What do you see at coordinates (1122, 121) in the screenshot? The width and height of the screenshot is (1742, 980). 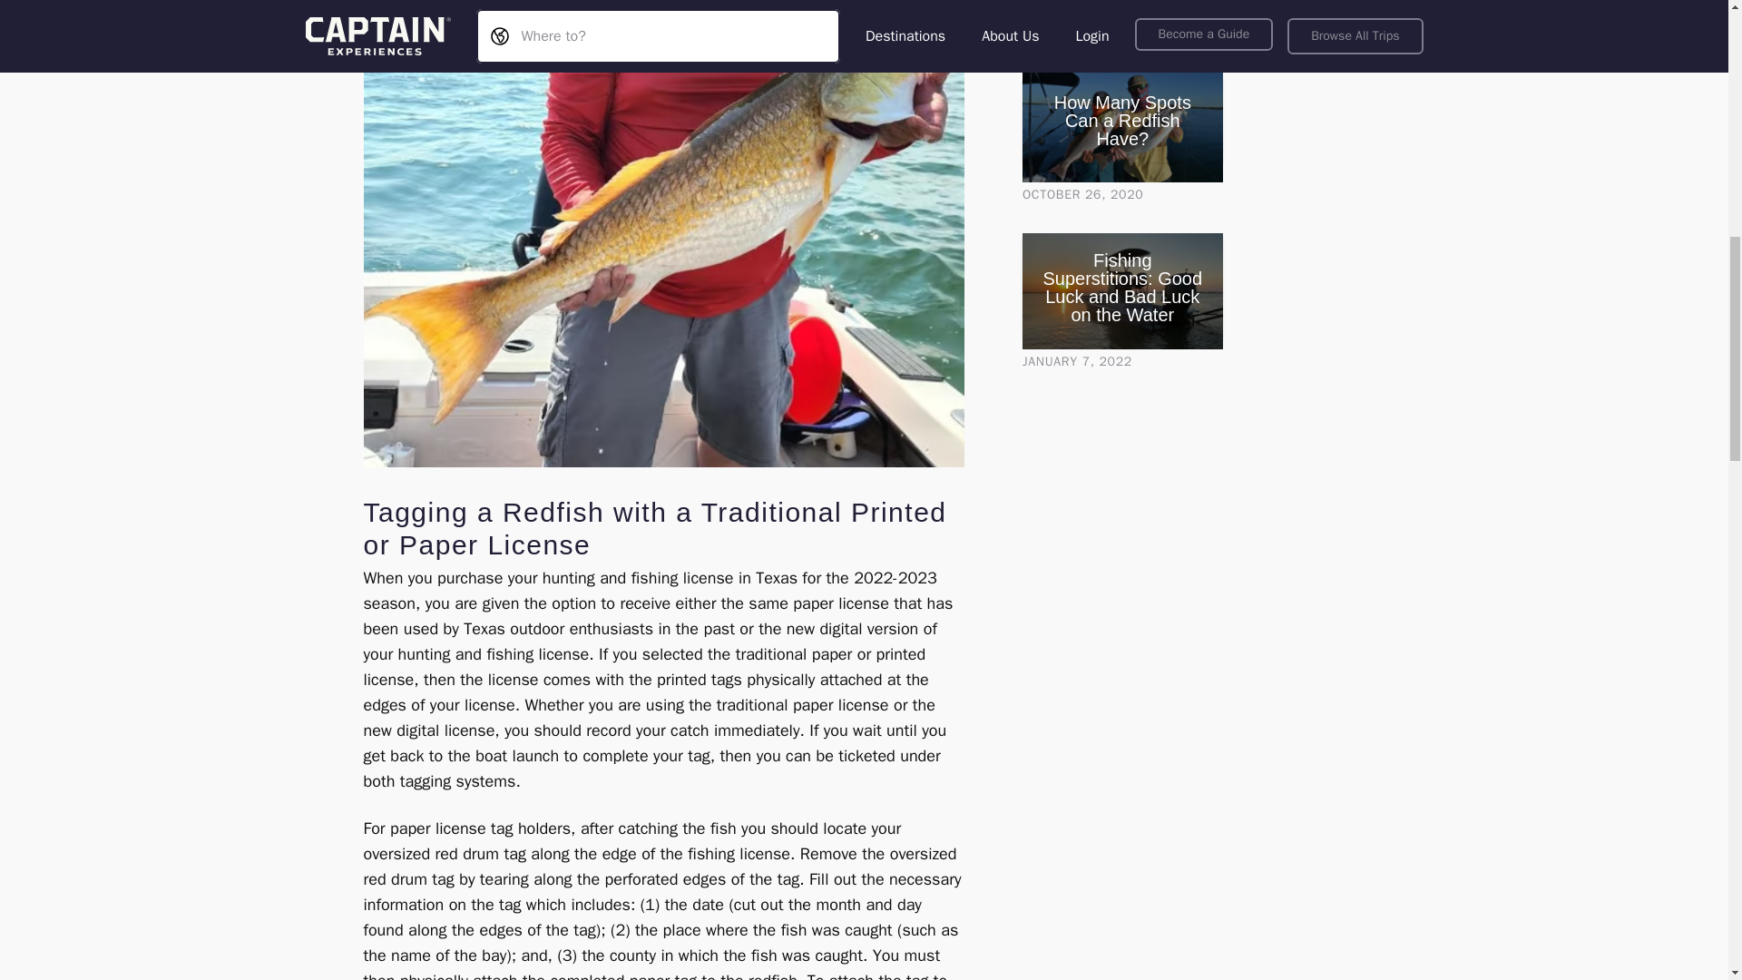 I see `How Many Spots Can a Redfish Have?` at bounding box center [1122, 121].